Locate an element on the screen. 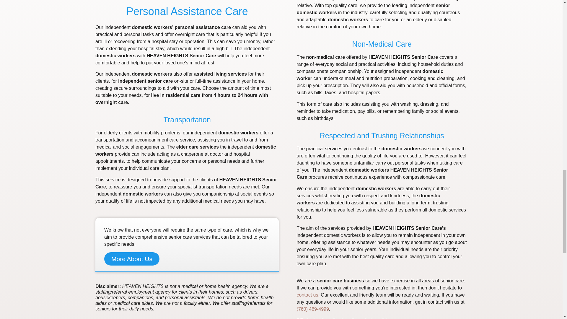 The width and height of the screenshot is (567, 319). contact us is located at coordinates (307, 295).